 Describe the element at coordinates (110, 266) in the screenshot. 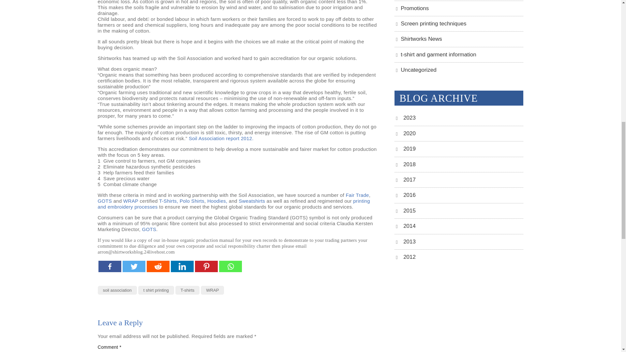

I see `Facebook` at that location.